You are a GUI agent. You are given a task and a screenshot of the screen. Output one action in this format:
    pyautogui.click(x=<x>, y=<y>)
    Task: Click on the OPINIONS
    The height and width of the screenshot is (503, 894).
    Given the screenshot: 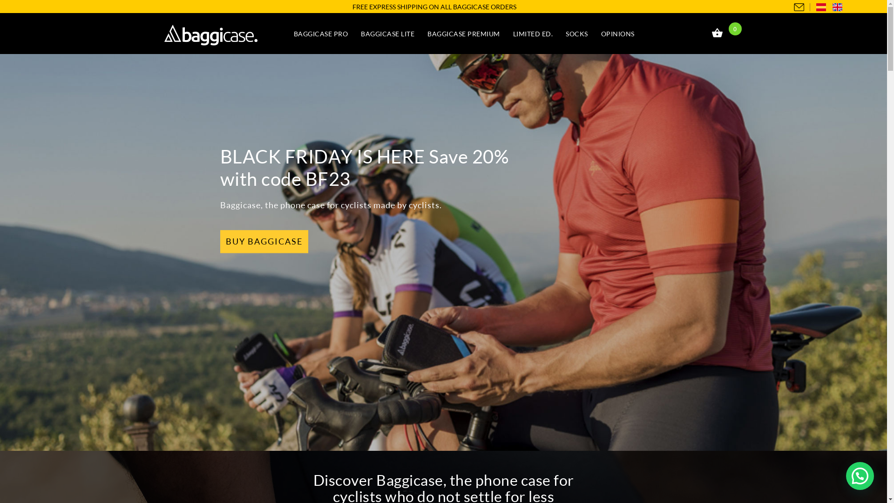 What is the action you would take?
    pyautogui.click(x=617, y=34)
    